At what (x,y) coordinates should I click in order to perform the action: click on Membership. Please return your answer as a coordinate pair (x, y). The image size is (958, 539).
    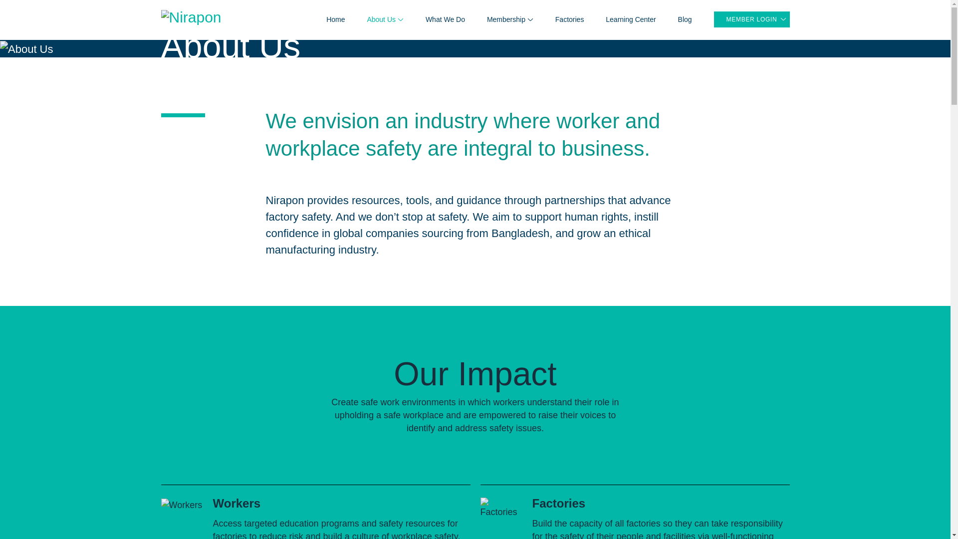
    Looking at the image, I should click on (510, 19).